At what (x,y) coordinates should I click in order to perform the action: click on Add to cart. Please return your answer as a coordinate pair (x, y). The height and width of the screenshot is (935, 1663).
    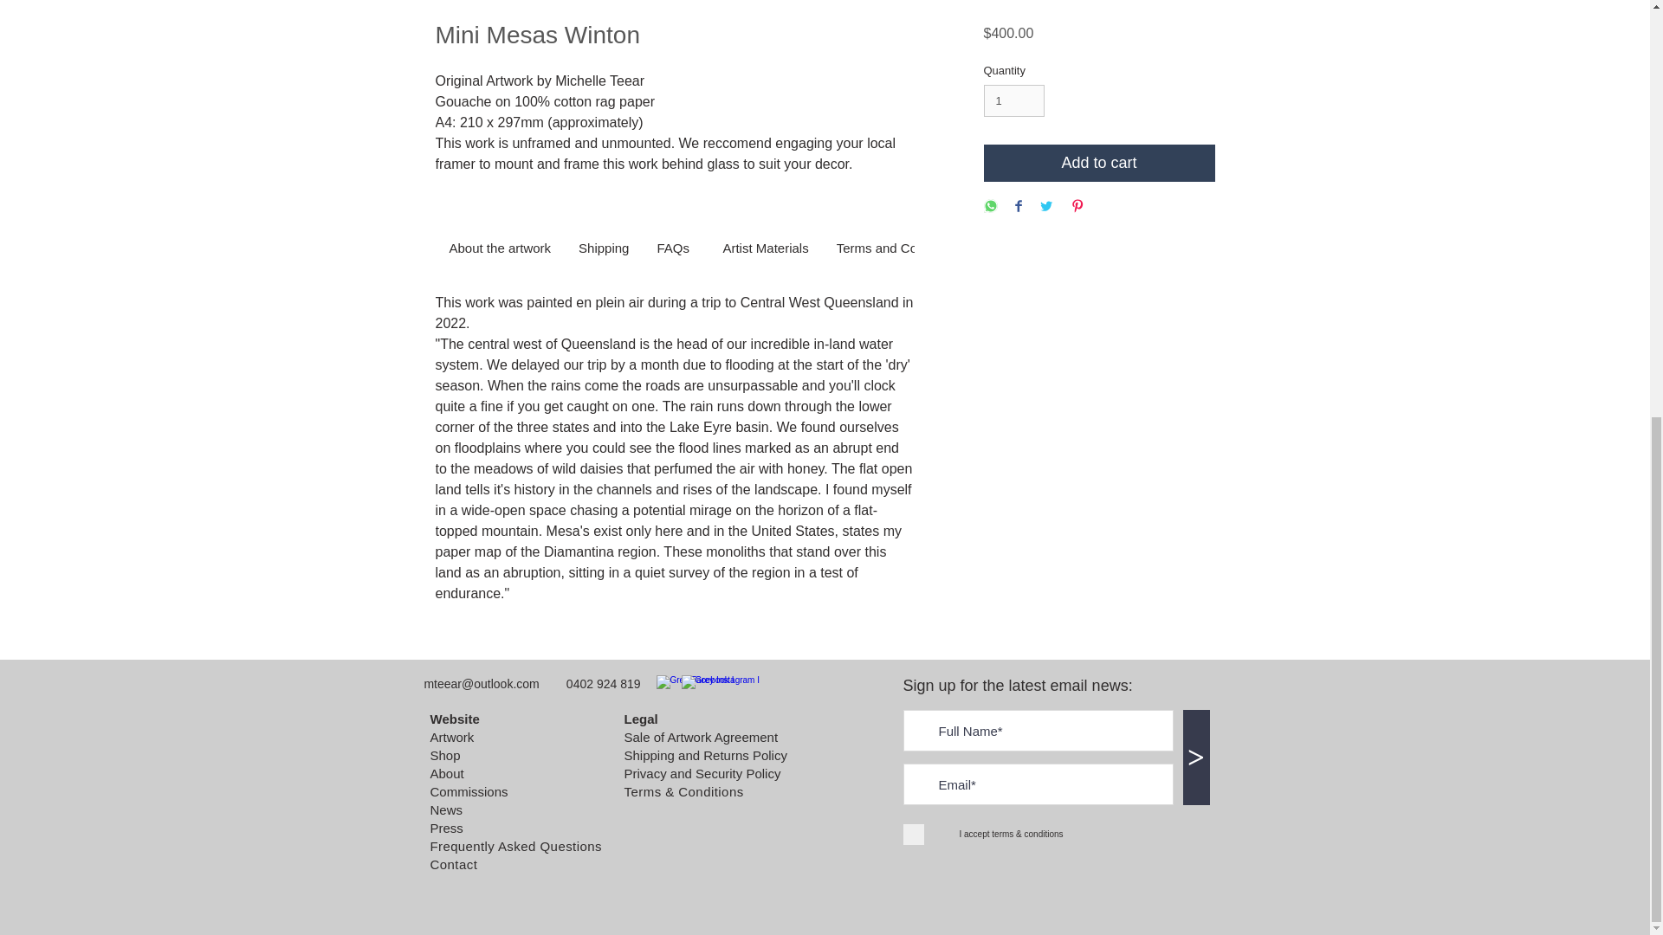
    Looking at the image, I should click on (1100, 163).